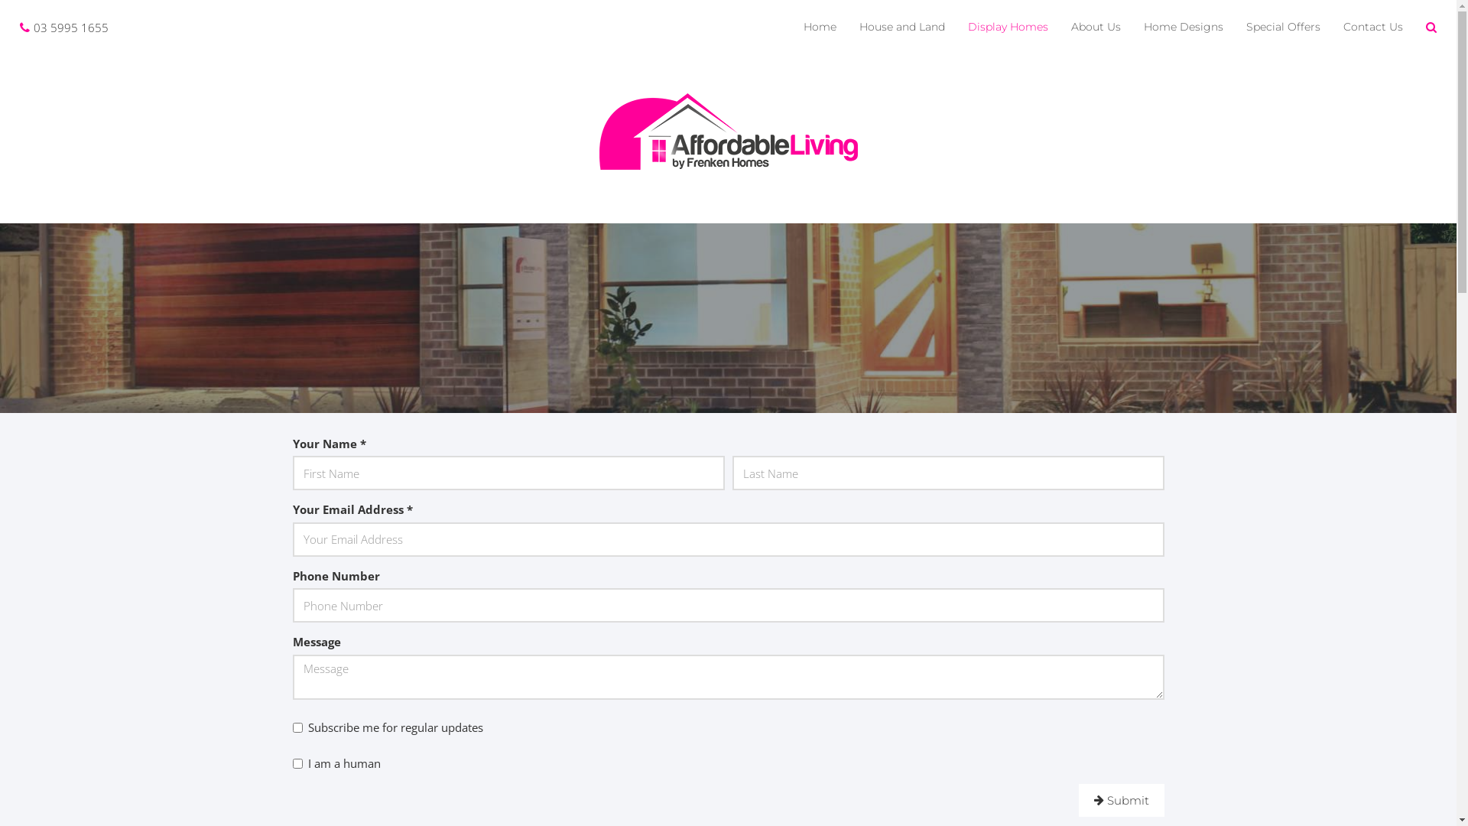  Describe the element at coordinates (1184, 27) in the screenshot. I see `Home Designs` at that location.